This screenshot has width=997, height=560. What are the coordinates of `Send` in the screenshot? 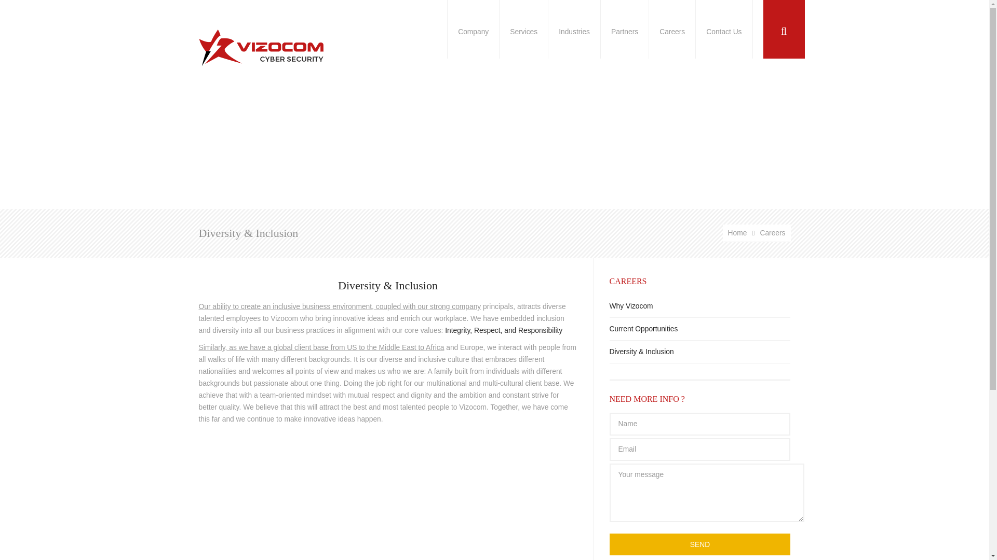 It's located at (700, 544).